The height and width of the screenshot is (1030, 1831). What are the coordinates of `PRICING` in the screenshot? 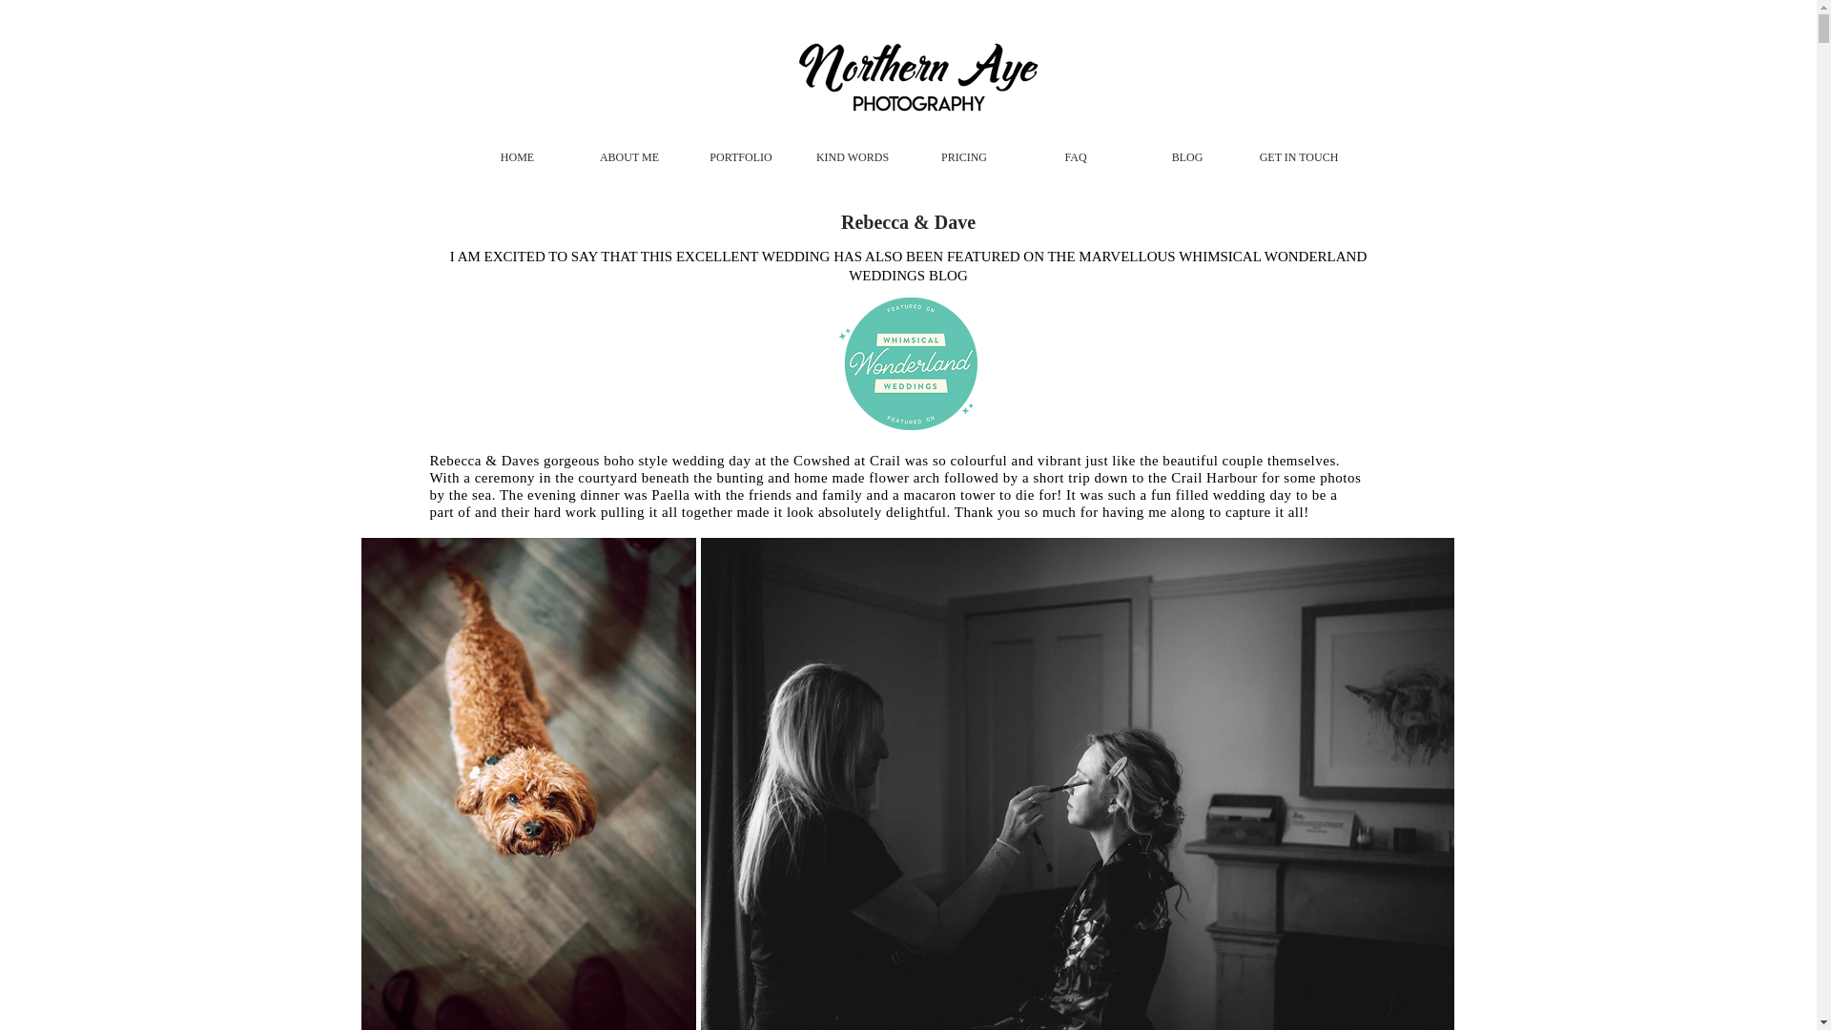 It's located at (965, 156).